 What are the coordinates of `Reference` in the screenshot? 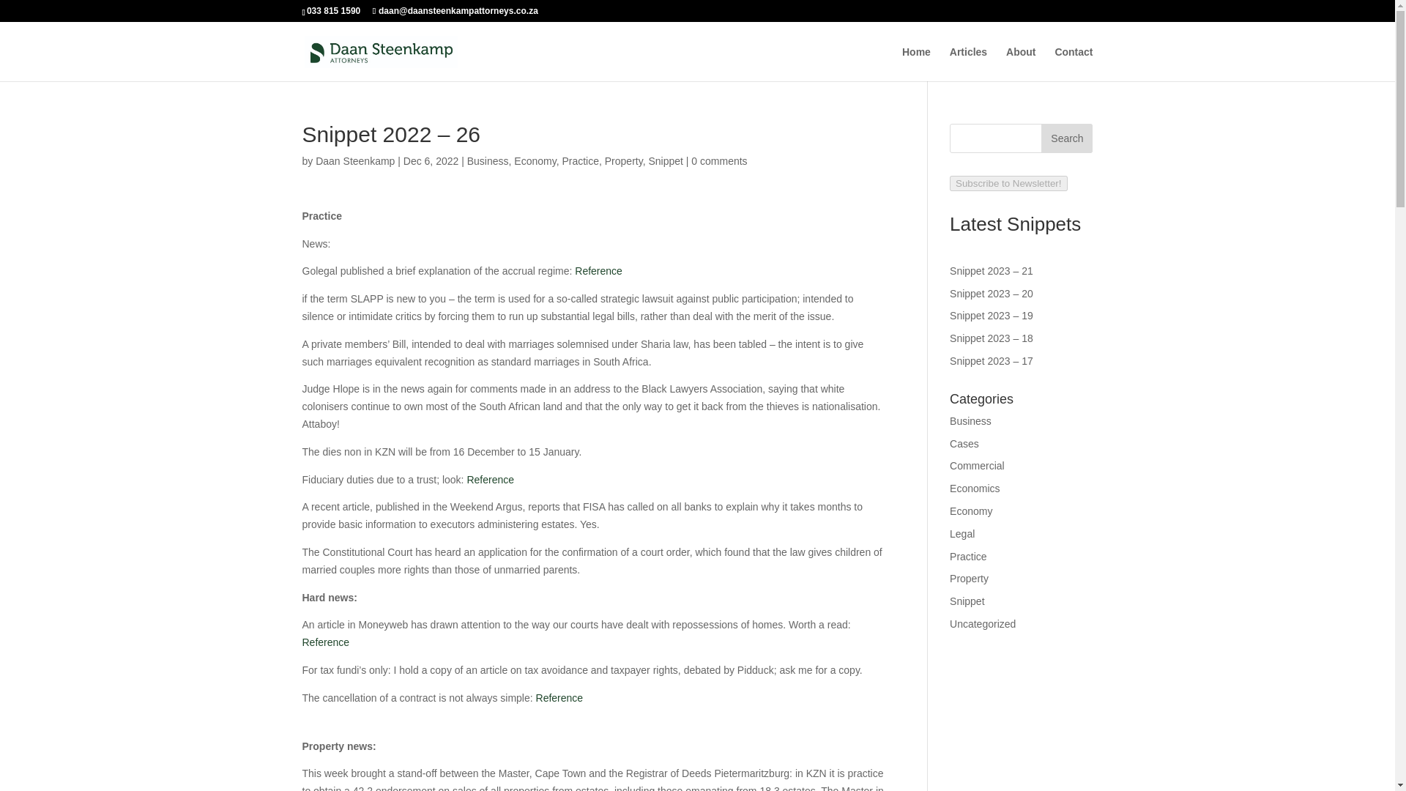 It's located at (491, 479).